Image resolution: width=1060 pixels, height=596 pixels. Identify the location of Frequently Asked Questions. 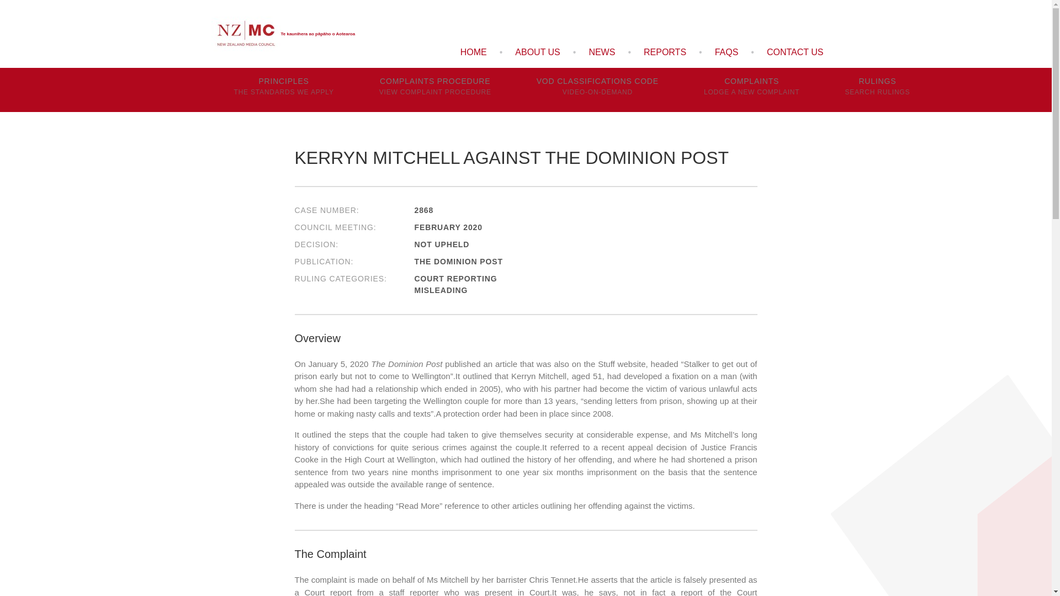
(474, 52).